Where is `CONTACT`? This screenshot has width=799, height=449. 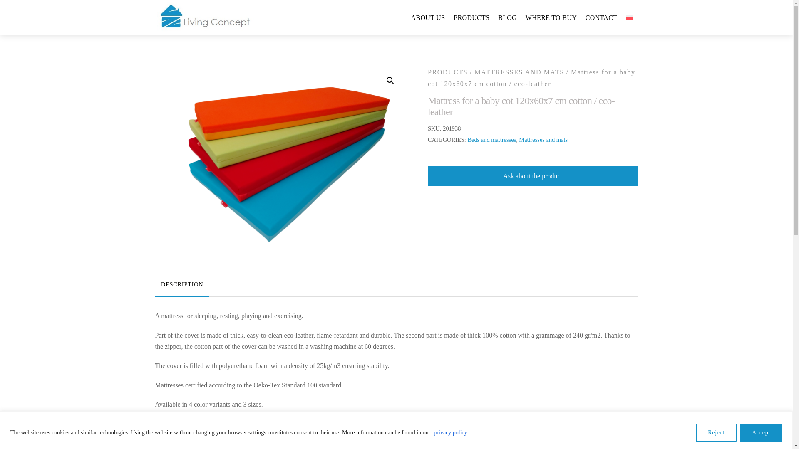 CONTACT is located at coordinates (601, 15).